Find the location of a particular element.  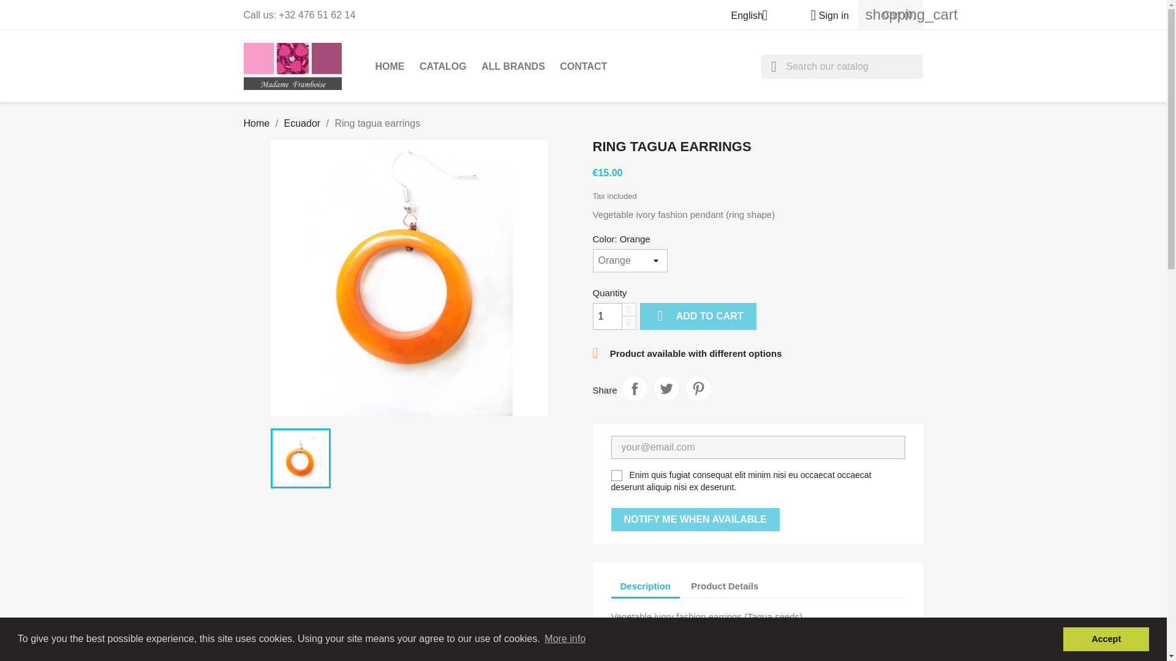

Description is located at coordinates (646, 586).